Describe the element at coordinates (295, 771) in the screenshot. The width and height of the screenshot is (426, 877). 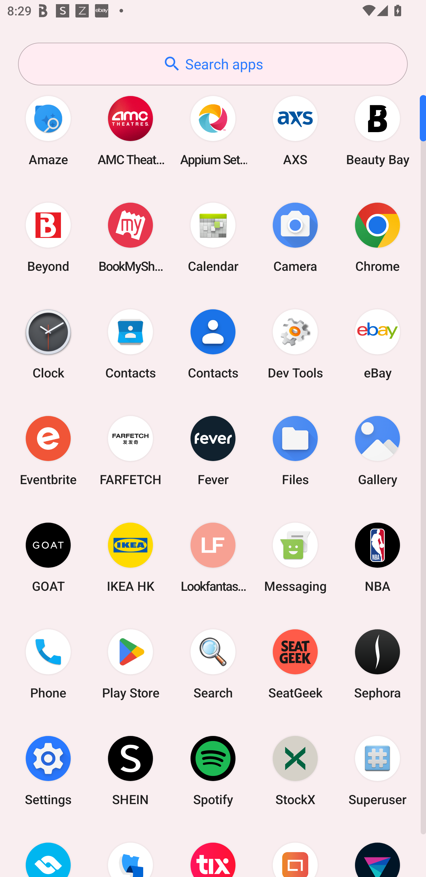
I see `StockX` at that location.